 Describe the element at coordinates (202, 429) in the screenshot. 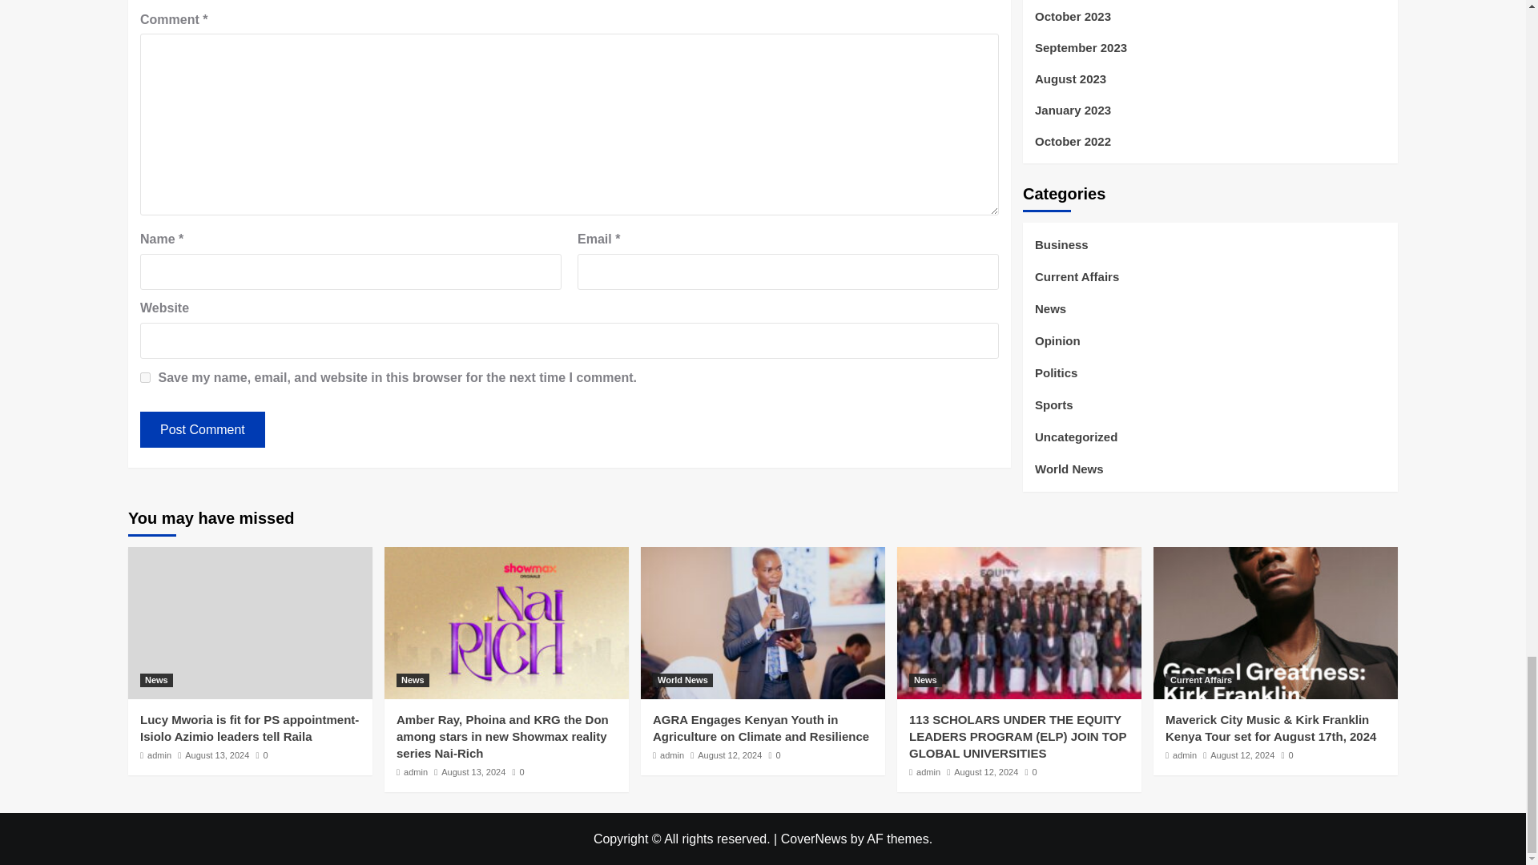

I see `Post Comment` at that location.